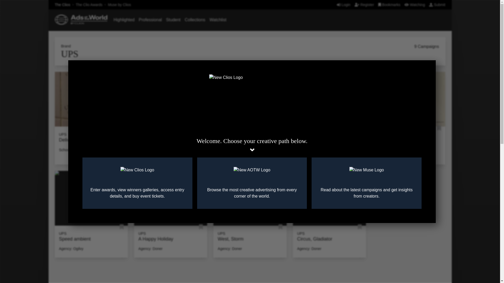 The image size is (504, 283). What do you see at coordinates (343, 4) in the screenshot?
I see `Login` at bounding box center [343, 4].